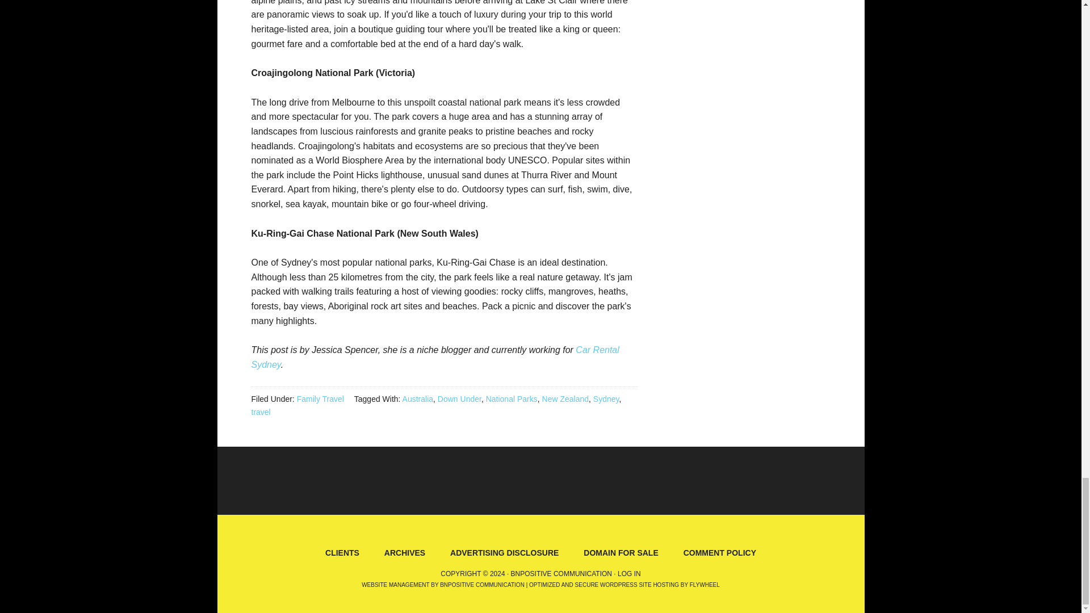 This screenshot has height=613, width=1090. Describe the element at coordinates (320, 398) in the screenshot. I see `Family Travel` at that location.